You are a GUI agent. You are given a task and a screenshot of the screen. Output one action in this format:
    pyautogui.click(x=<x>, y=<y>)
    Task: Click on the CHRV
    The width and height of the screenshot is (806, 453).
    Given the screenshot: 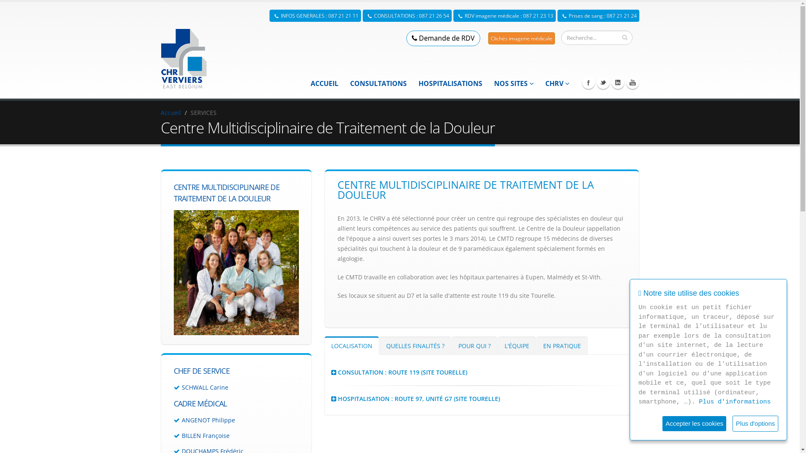 What is the action you would take?
    pyautogui.click(x=557, y=83)
    